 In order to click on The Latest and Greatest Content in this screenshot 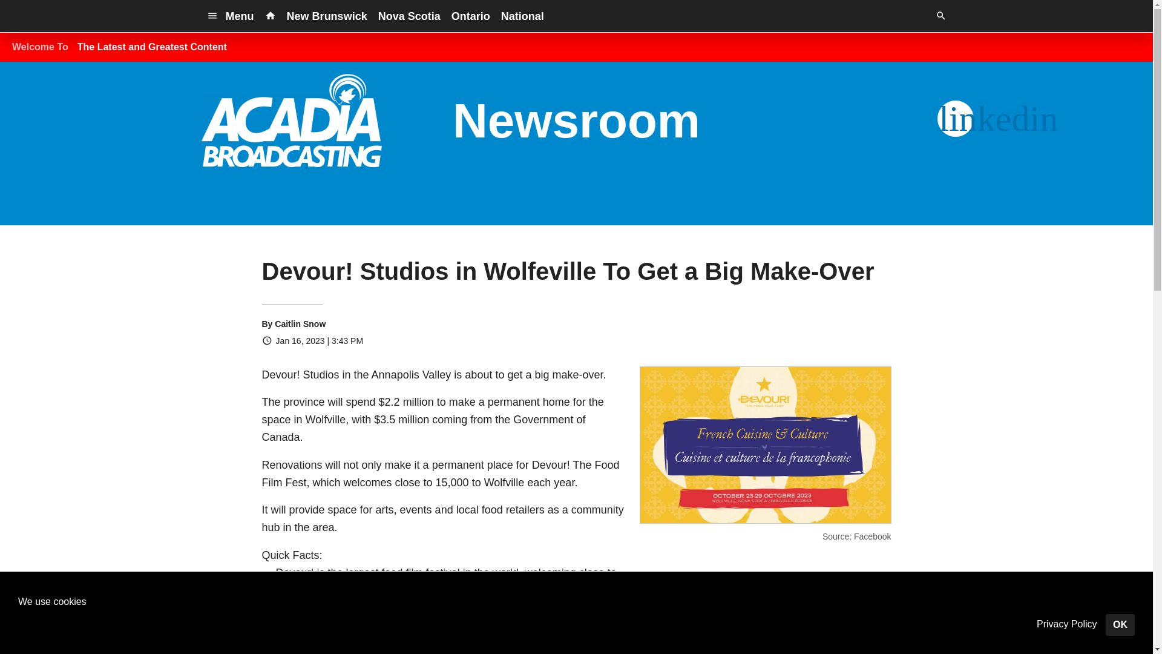, I will do `click(152, 47)`.